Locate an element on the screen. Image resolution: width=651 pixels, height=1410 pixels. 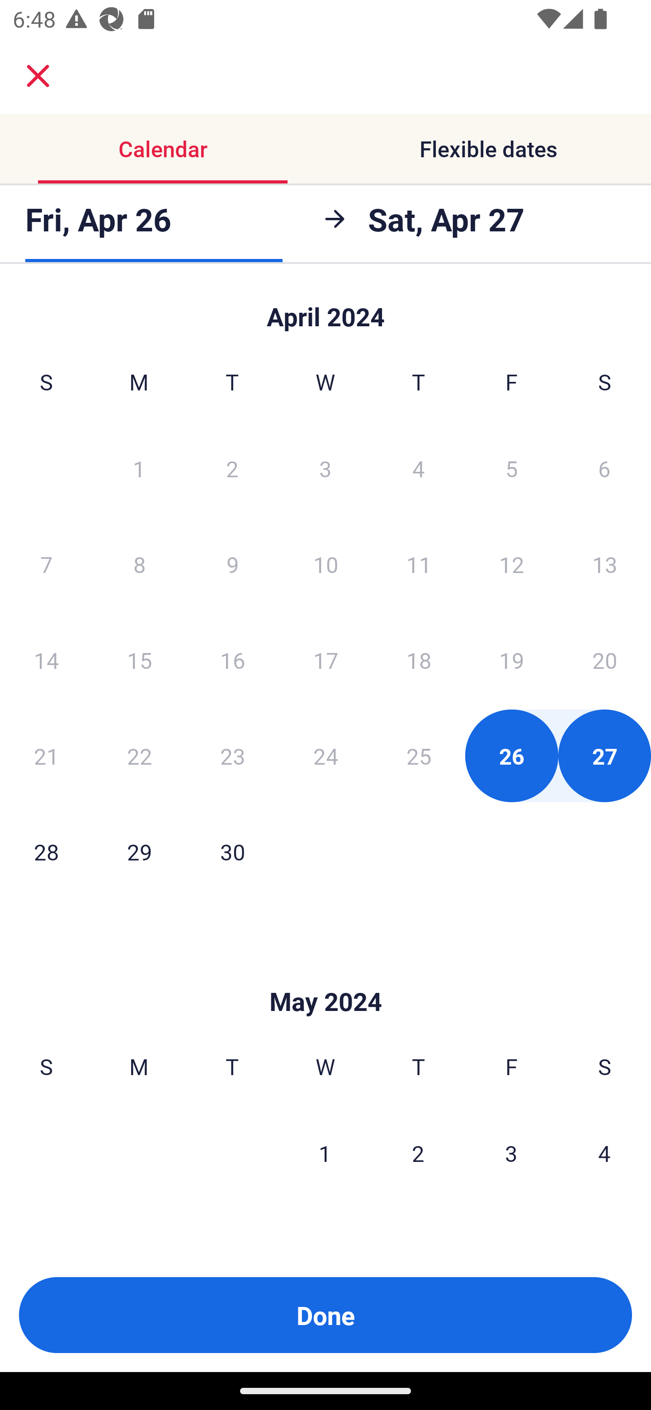
3 Friday, May 3, 2024 is located at coordinates (511, 1153).